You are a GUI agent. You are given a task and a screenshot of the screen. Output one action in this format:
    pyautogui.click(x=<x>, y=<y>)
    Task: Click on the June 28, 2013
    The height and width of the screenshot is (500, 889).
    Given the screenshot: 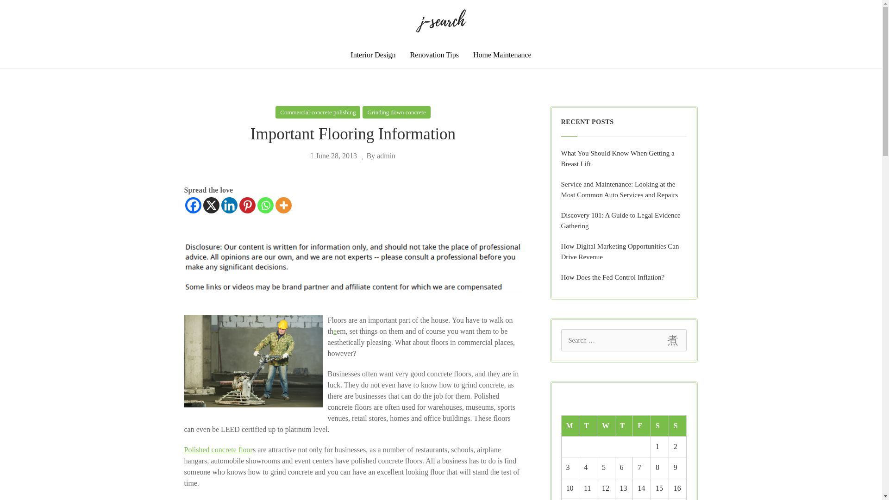 What is the action you would take?
    pyautogui.click(x=333, y=156)
    